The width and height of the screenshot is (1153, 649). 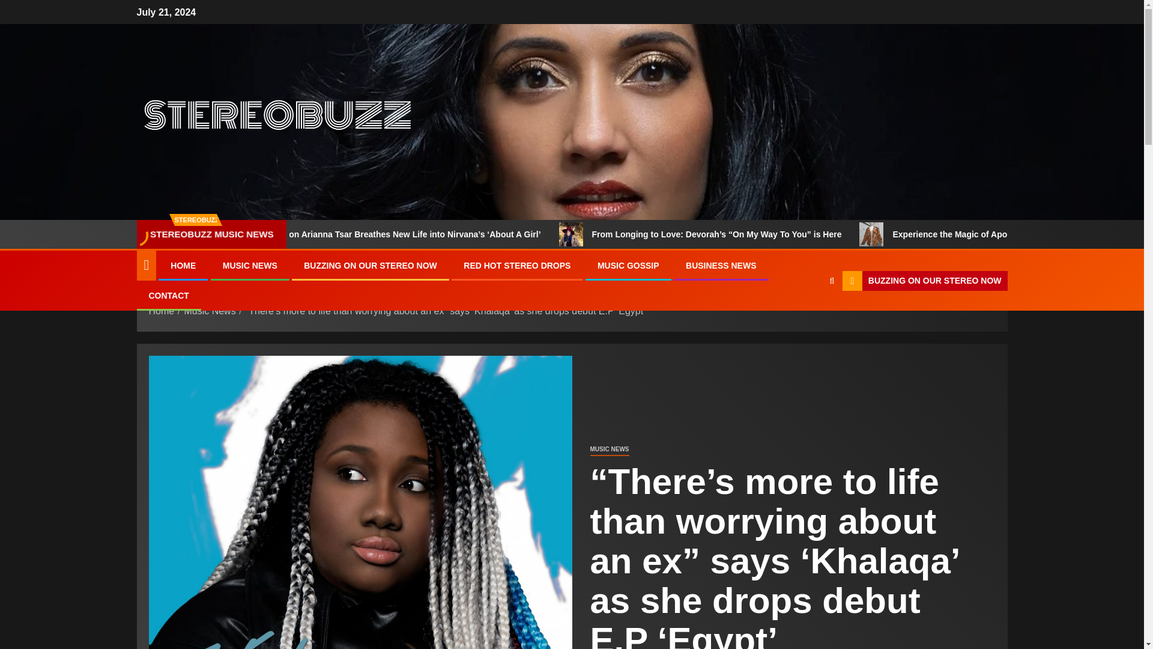 What do you see at coordinates (516, 266) in the screenshot?
I see `RED HOT STEREO DROPS` at bounding box center [516, 266].